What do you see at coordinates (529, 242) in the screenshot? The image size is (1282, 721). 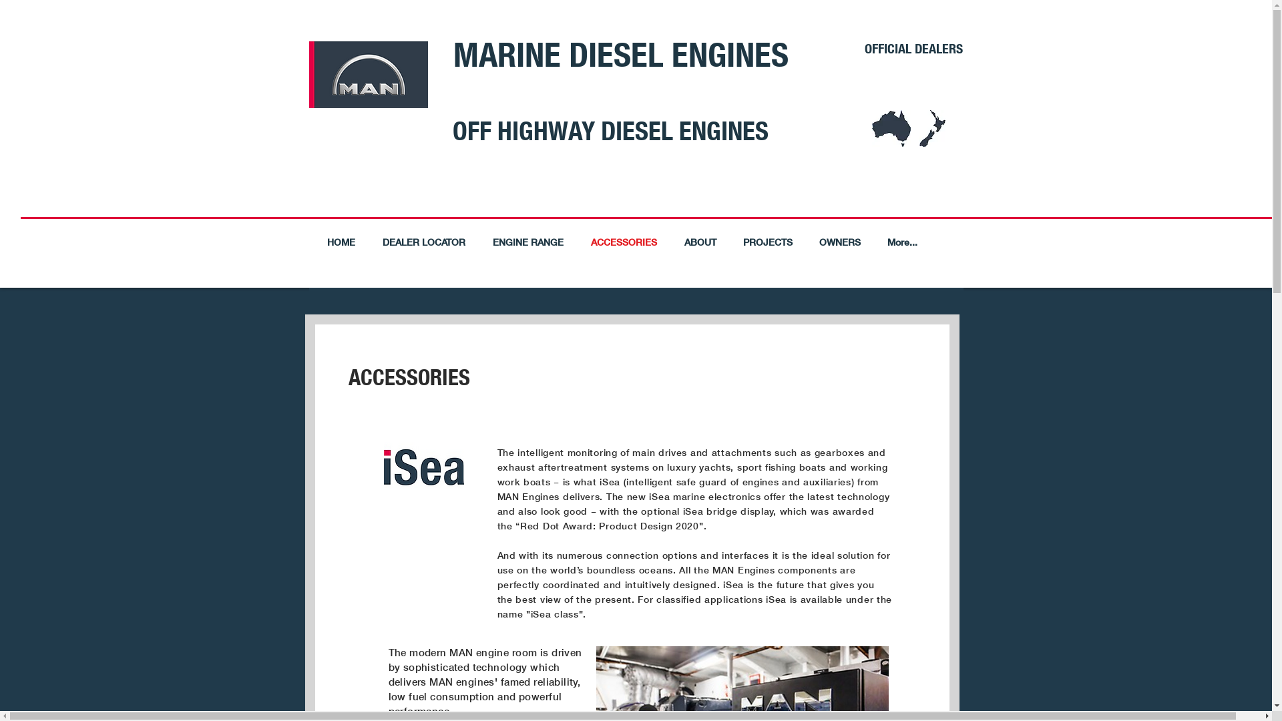 I see `ENGINE RANGE` at bounding box center [529, 242].